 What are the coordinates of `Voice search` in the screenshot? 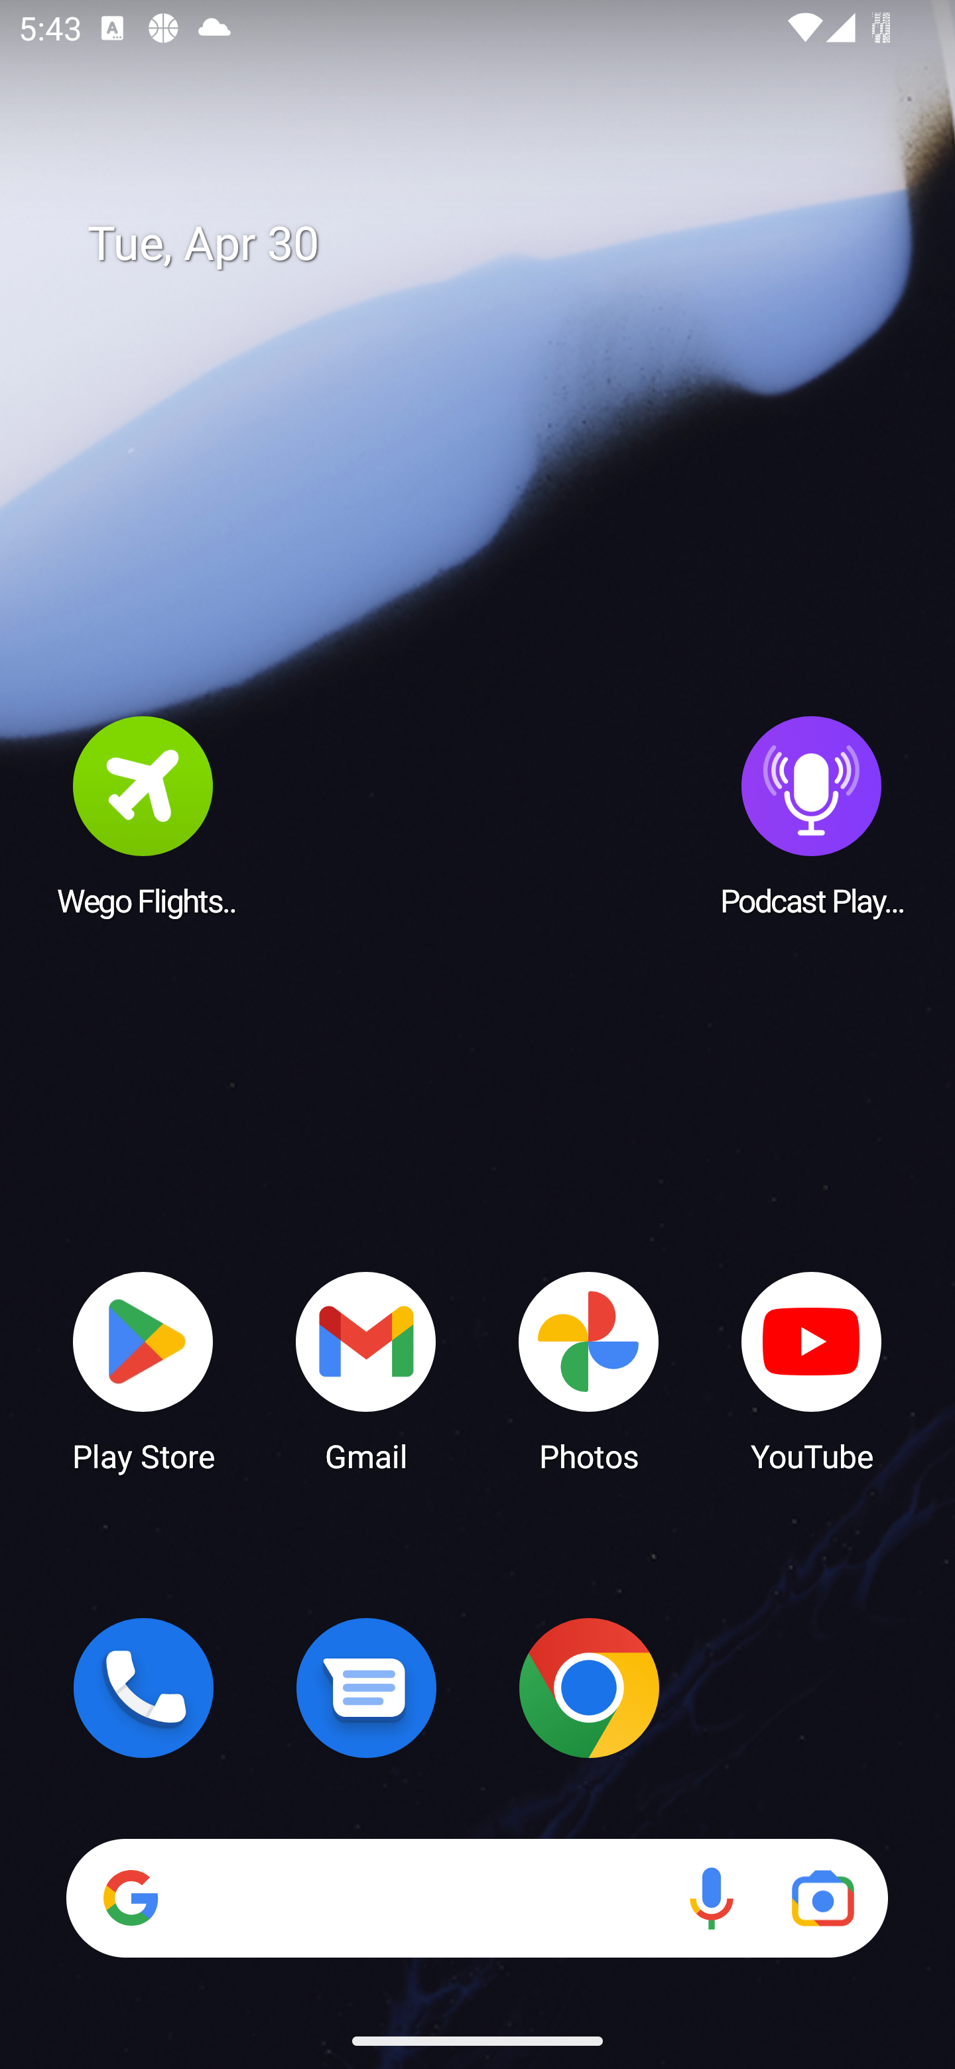 It's located at (711, 1898).